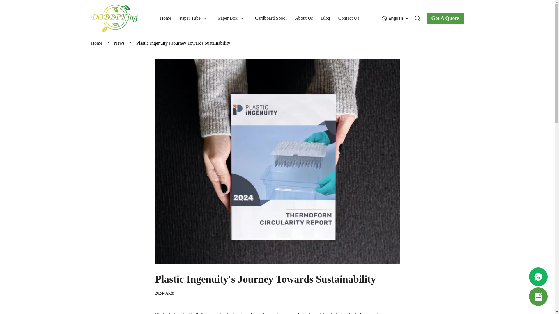  I want to click on Home, so click(169, 19).